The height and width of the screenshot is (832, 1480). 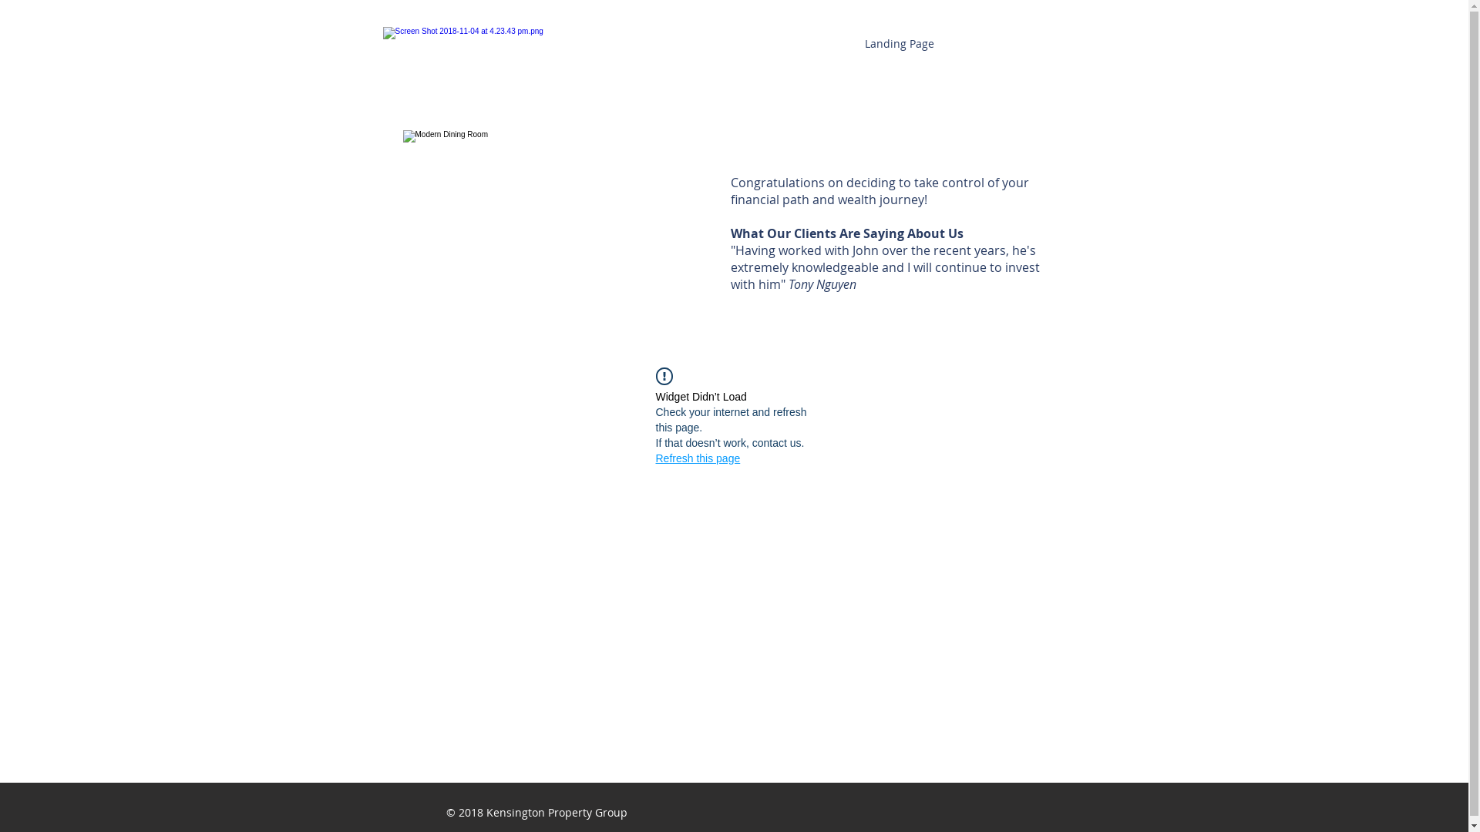 What do you see at coordinates (698, 458) in the screenshot?
I see `Refresh this page` at bounding box center [698, 458].